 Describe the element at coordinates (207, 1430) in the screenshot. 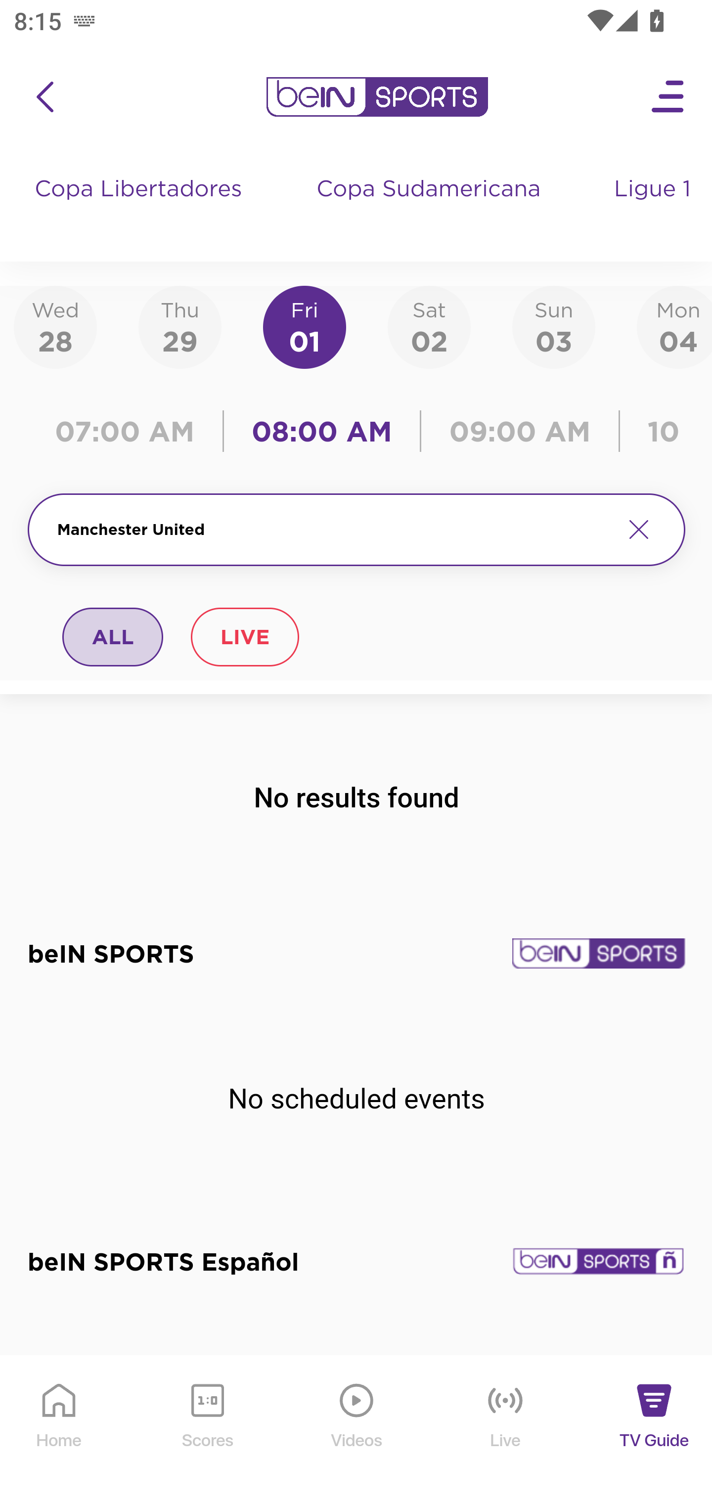

I see `Scores Scores Icon Scores` at that location.